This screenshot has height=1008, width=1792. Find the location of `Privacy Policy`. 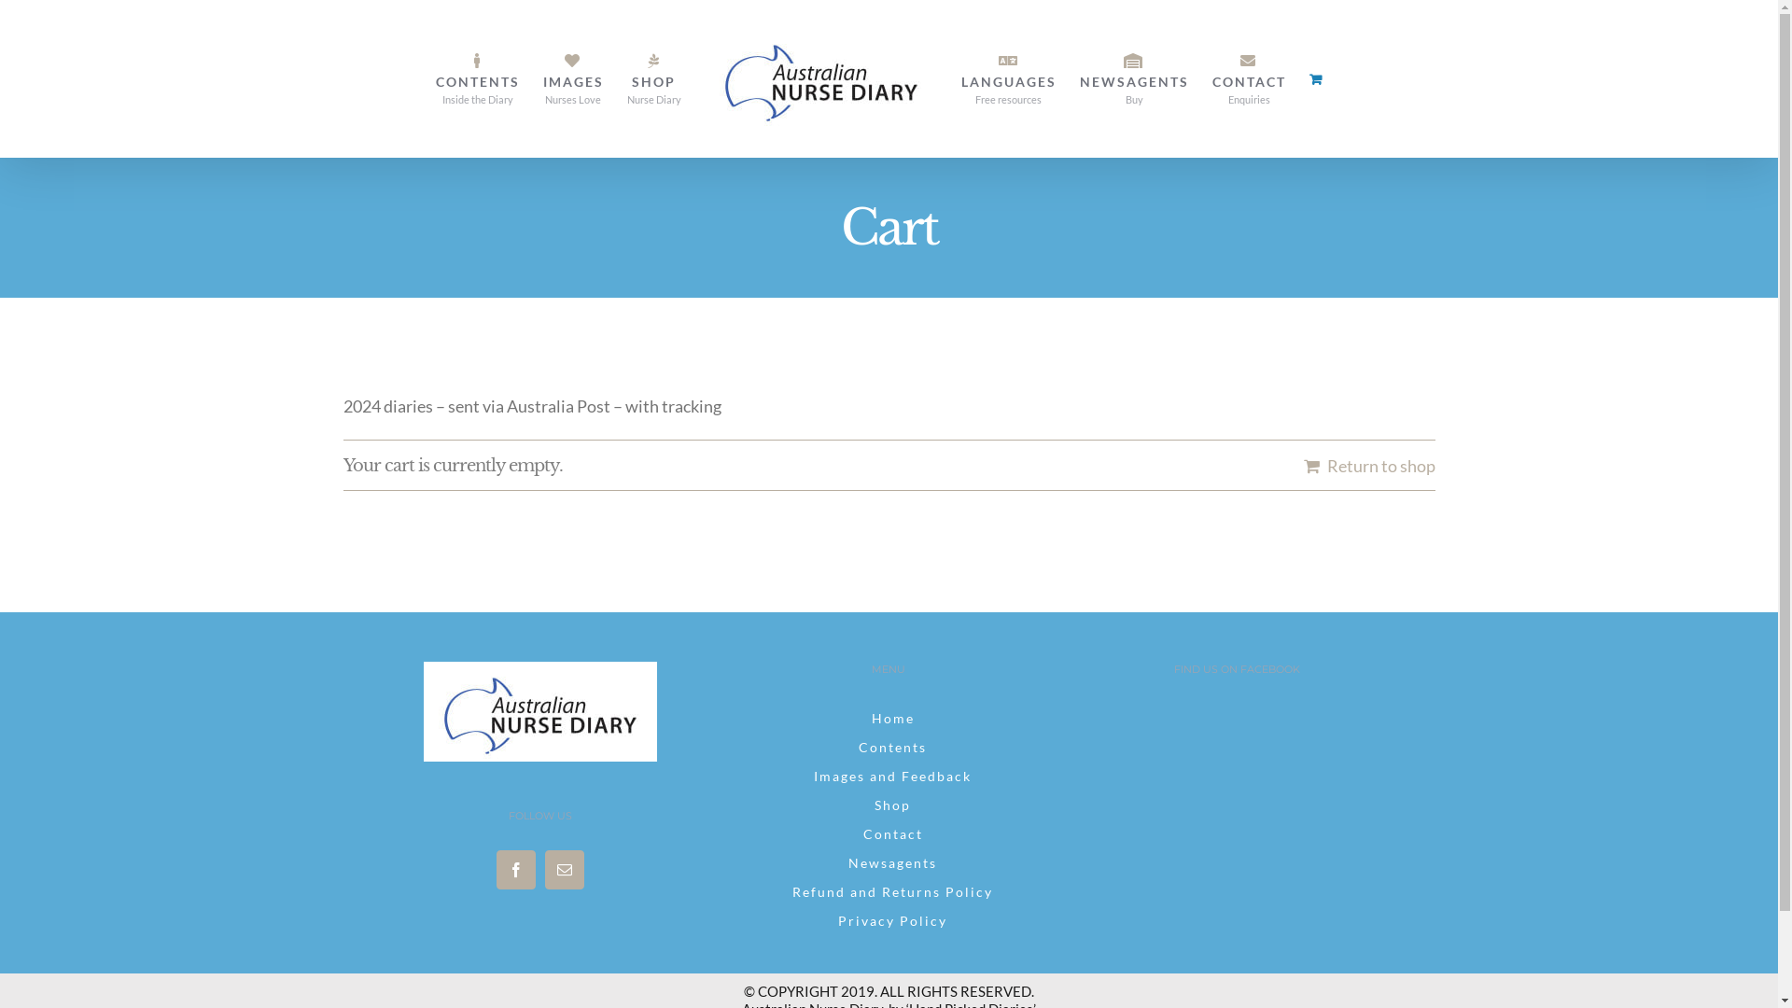

Privacy Policy is located at coordinates (889, 922).